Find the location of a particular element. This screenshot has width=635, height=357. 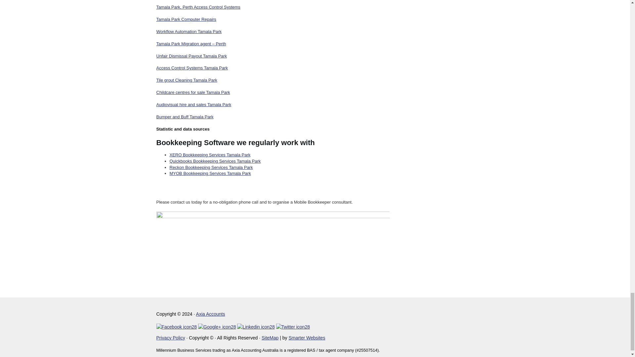

Unfair Dismissal Payout Tamala Park is located at coordinates (191, 56).